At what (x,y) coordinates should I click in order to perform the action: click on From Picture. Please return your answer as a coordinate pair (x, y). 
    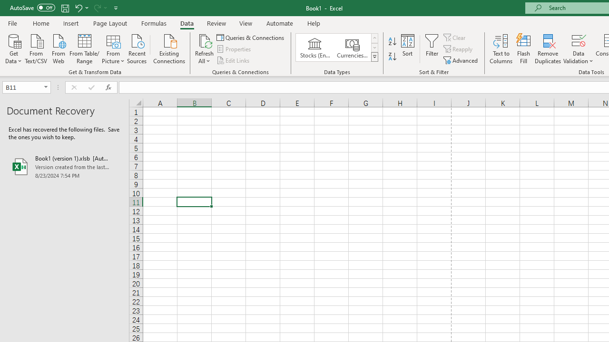
    Looking at the image, I should click on (113, 48).